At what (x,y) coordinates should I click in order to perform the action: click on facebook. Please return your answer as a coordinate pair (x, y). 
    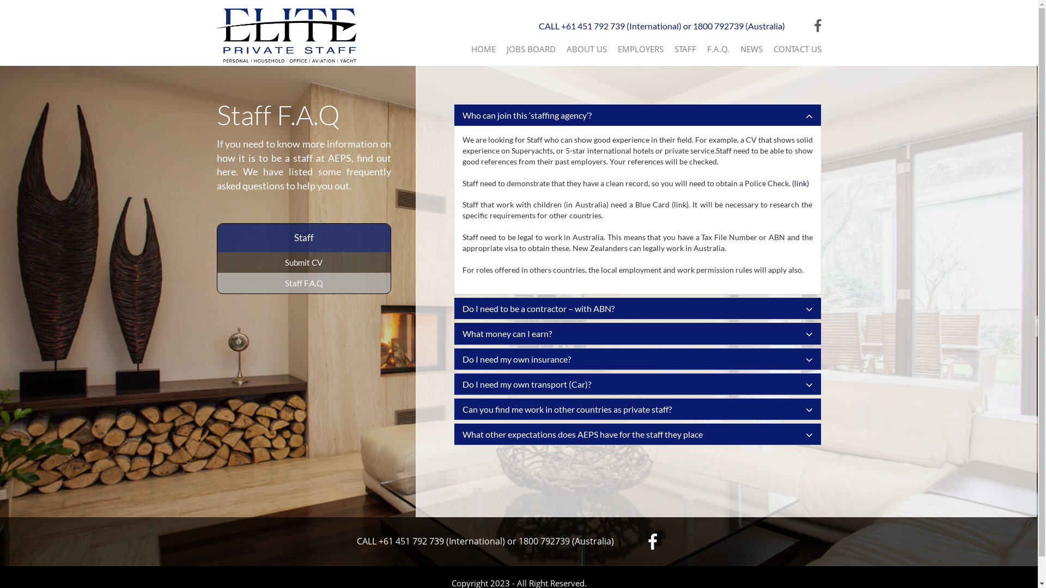
    Looking at the image, I should click on (653, 541).